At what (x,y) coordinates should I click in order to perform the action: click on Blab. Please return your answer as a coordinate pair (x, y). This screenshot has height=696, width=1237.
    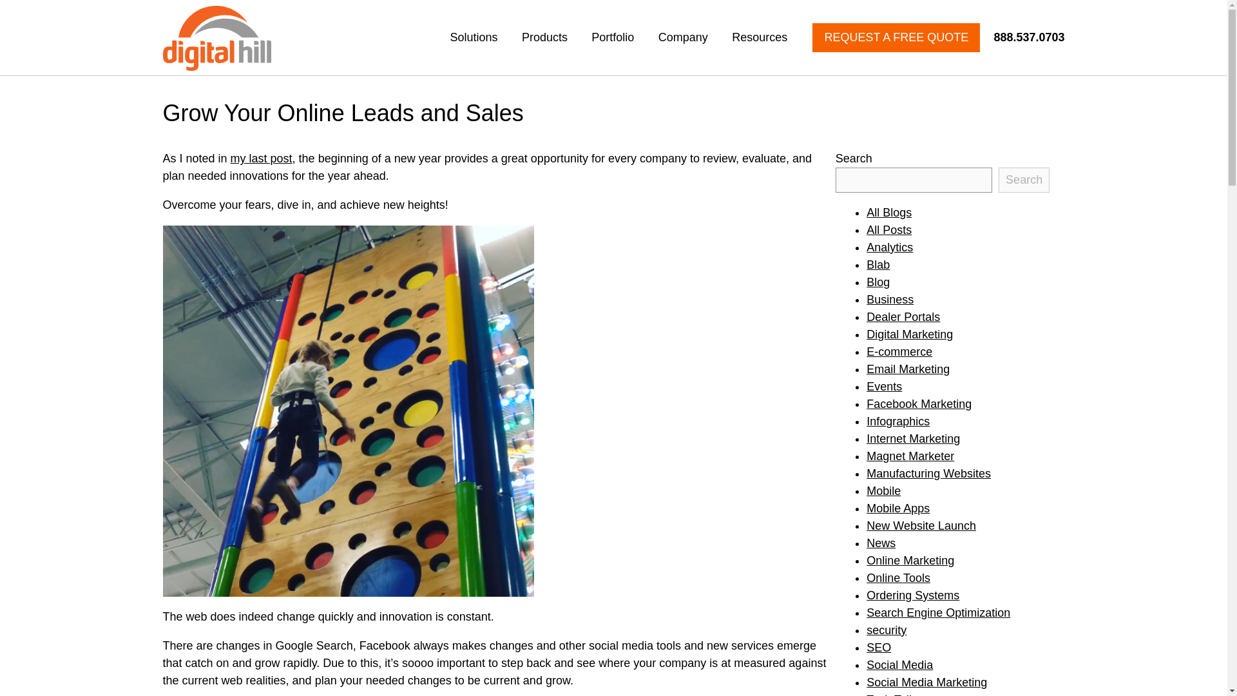
    Looking at the image, I should click on (877, 264).